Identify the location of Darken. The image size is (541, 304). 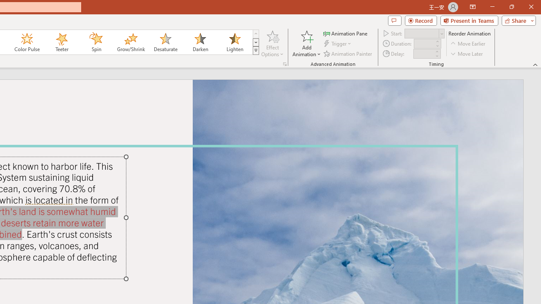
(200, 42).